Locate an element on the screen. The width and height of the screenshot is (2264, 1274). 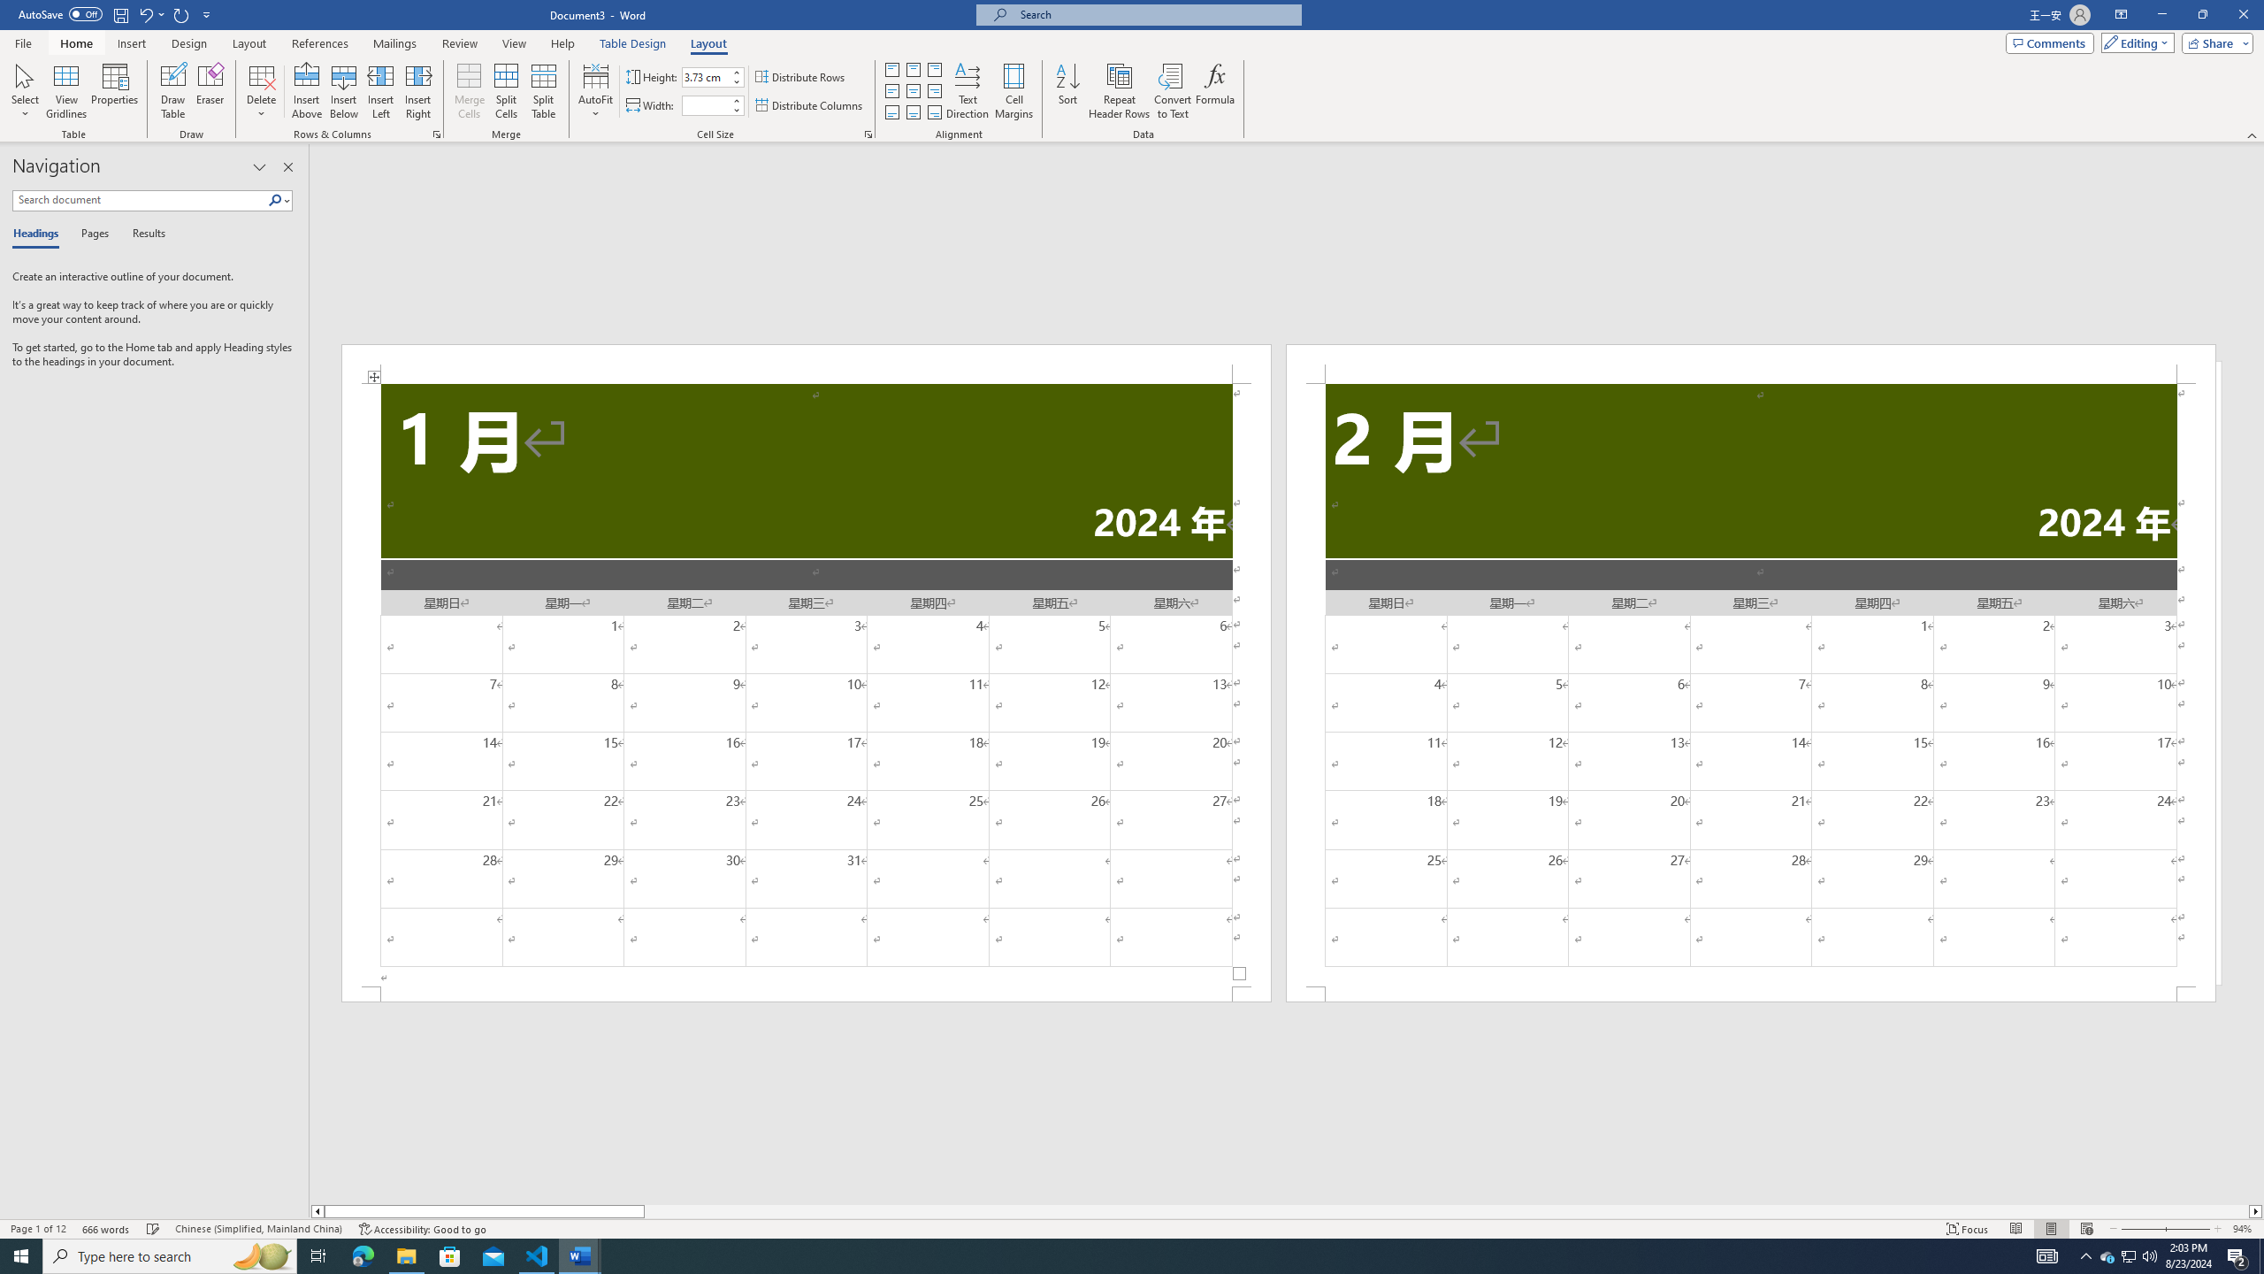
Text Direction is located at coordinates (968, 91).